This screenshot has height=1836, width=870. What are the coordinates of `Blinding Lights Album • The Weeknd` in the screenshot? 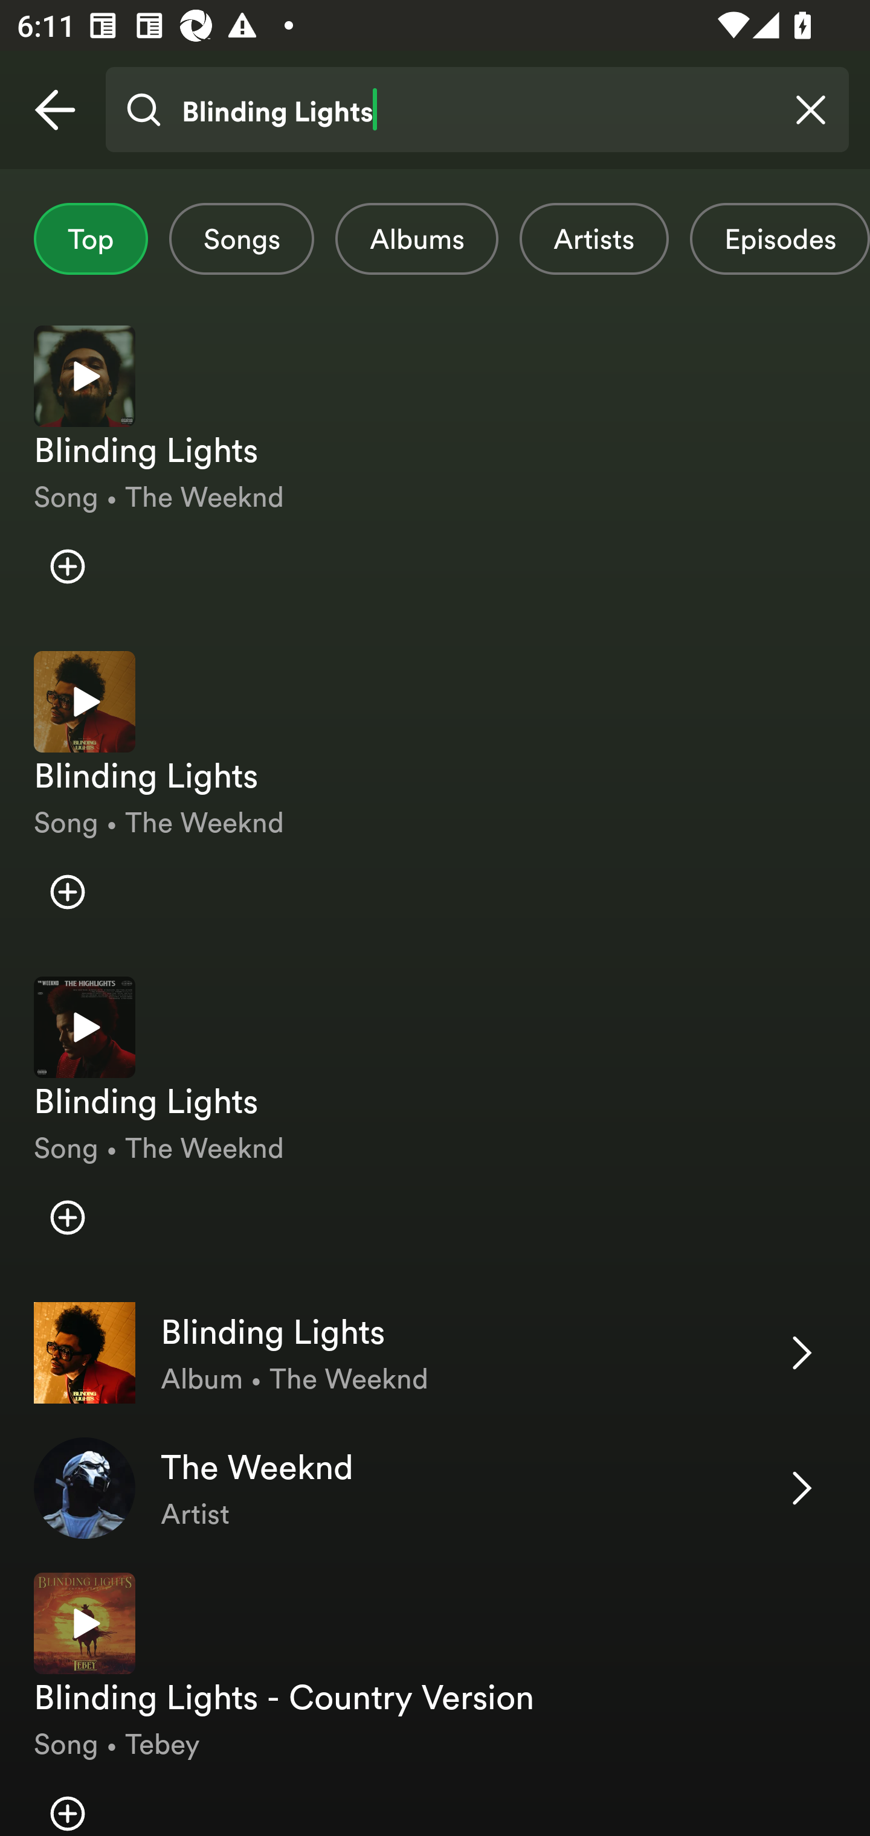 It's located at (435, 1353).